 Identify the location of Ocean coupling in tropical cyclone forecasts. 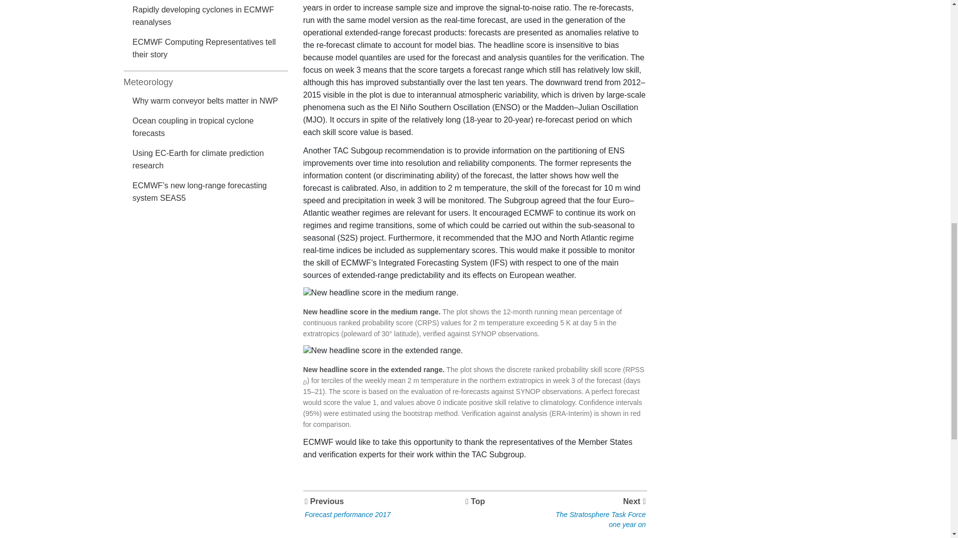
(211, 128).